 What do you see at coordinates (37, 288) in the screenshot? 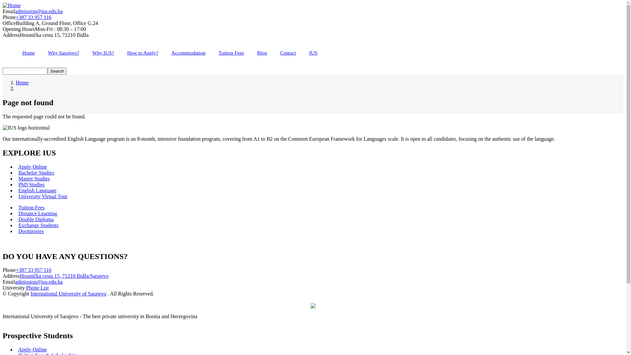
I see `Phone List` at bounding box center [37, 288].